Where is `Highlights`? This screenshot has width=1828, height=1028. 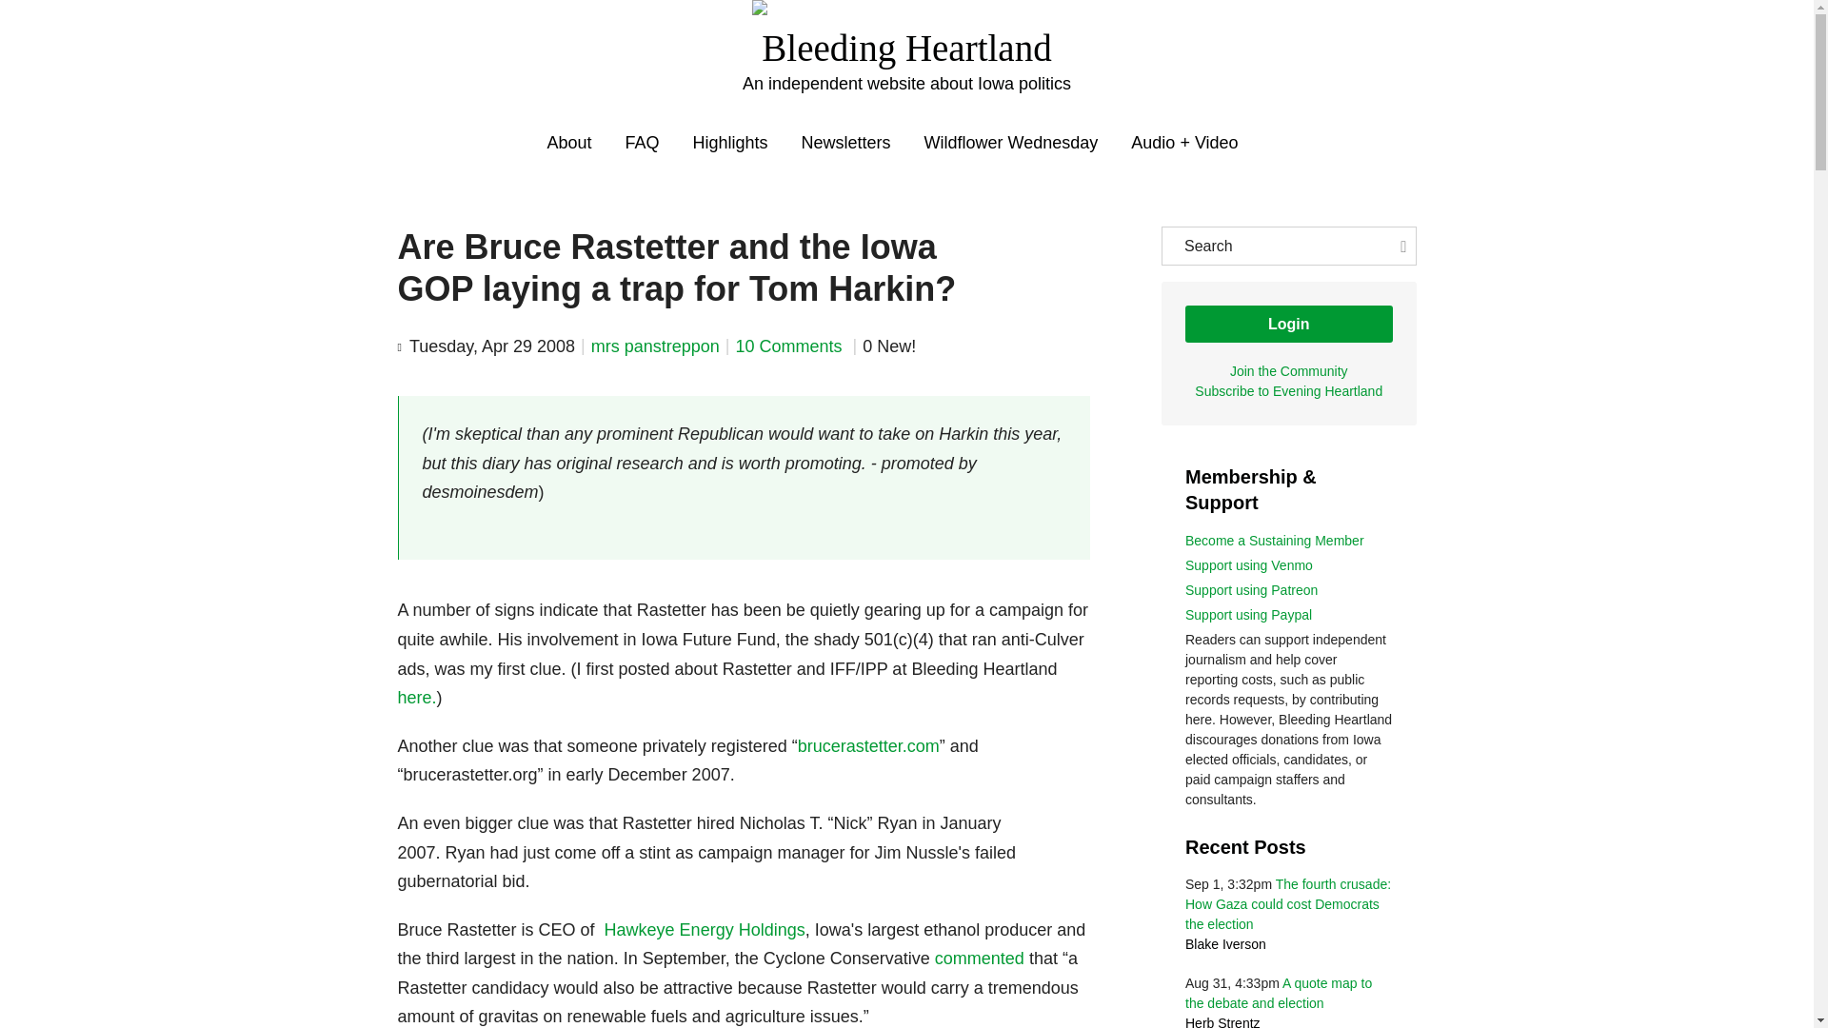 Highlights is located at coordinates (729, 143).